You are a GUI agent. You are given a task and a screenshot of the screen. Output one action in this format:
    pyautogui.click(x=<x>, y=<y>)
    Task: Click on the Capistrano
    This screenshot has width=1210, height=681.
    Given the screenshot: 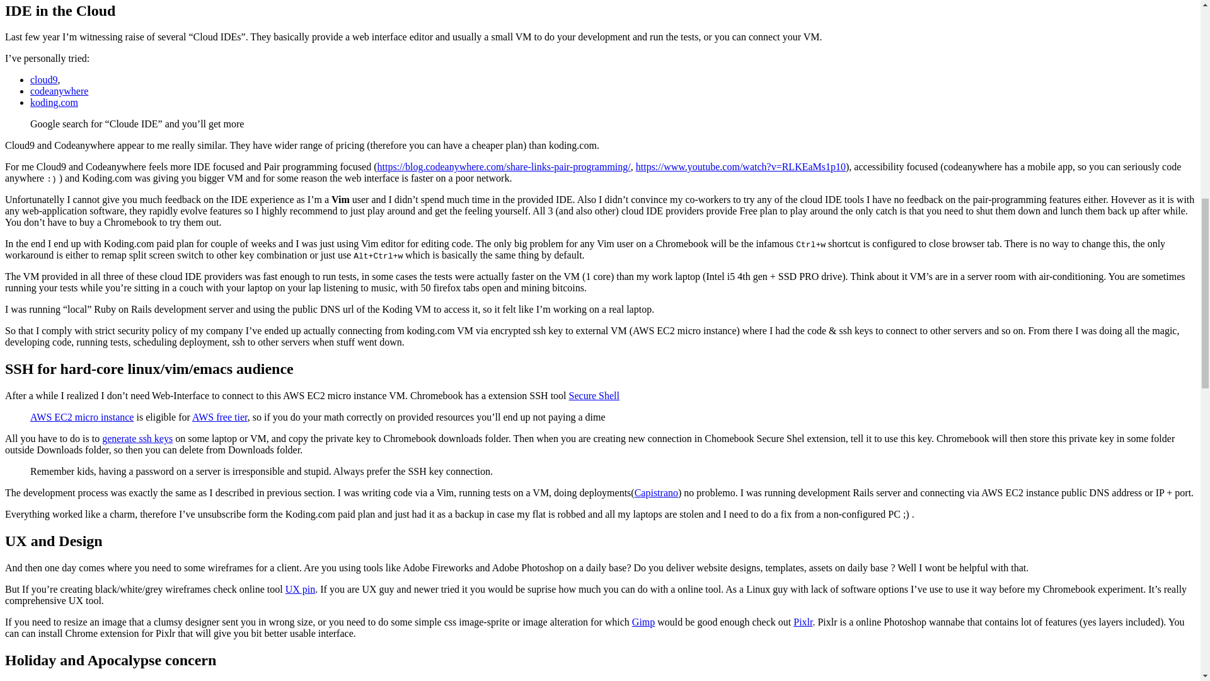 What is the action you would take?
    pyautogui.click(x=655, y=492)
    